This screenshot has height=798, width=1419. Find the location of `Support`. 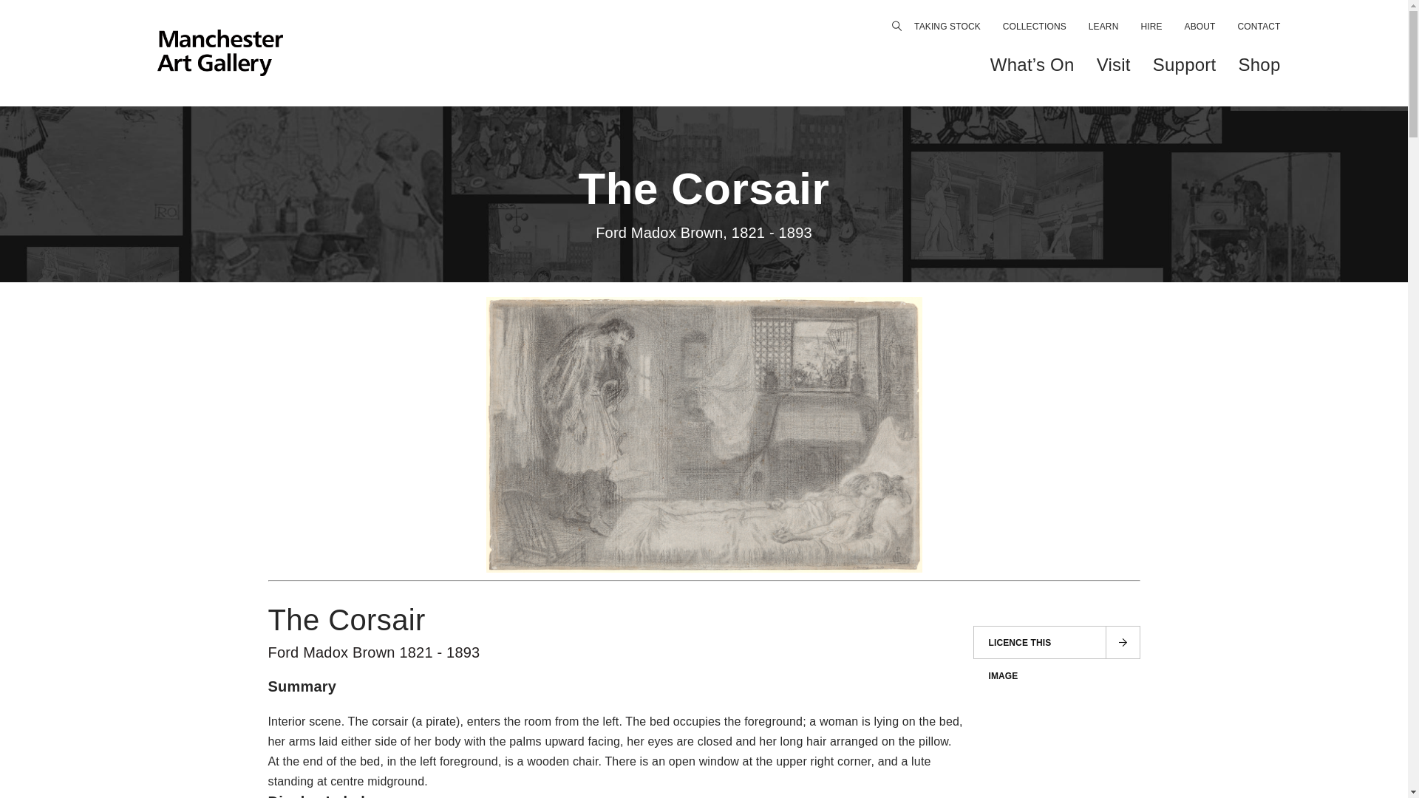

Support is located at coordinates (1184, 65).